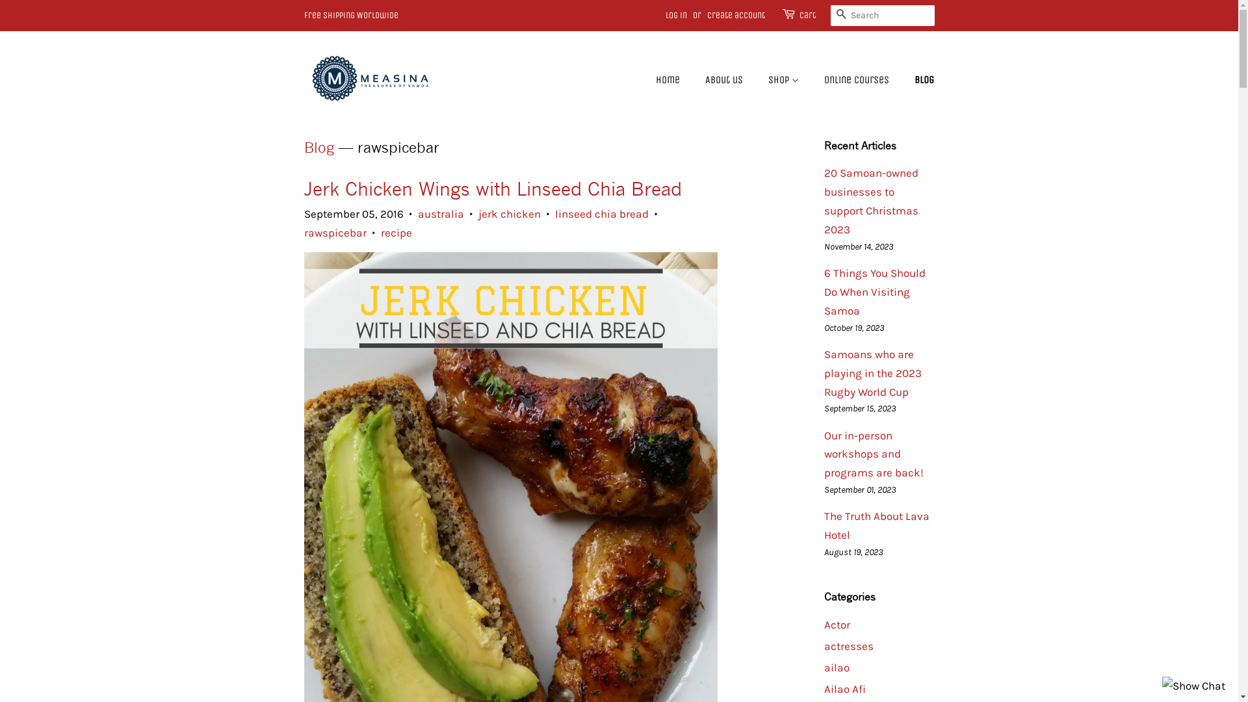  Describe the element at coordinates (396, 233) in the screenshot. I see `recipe` at that location.